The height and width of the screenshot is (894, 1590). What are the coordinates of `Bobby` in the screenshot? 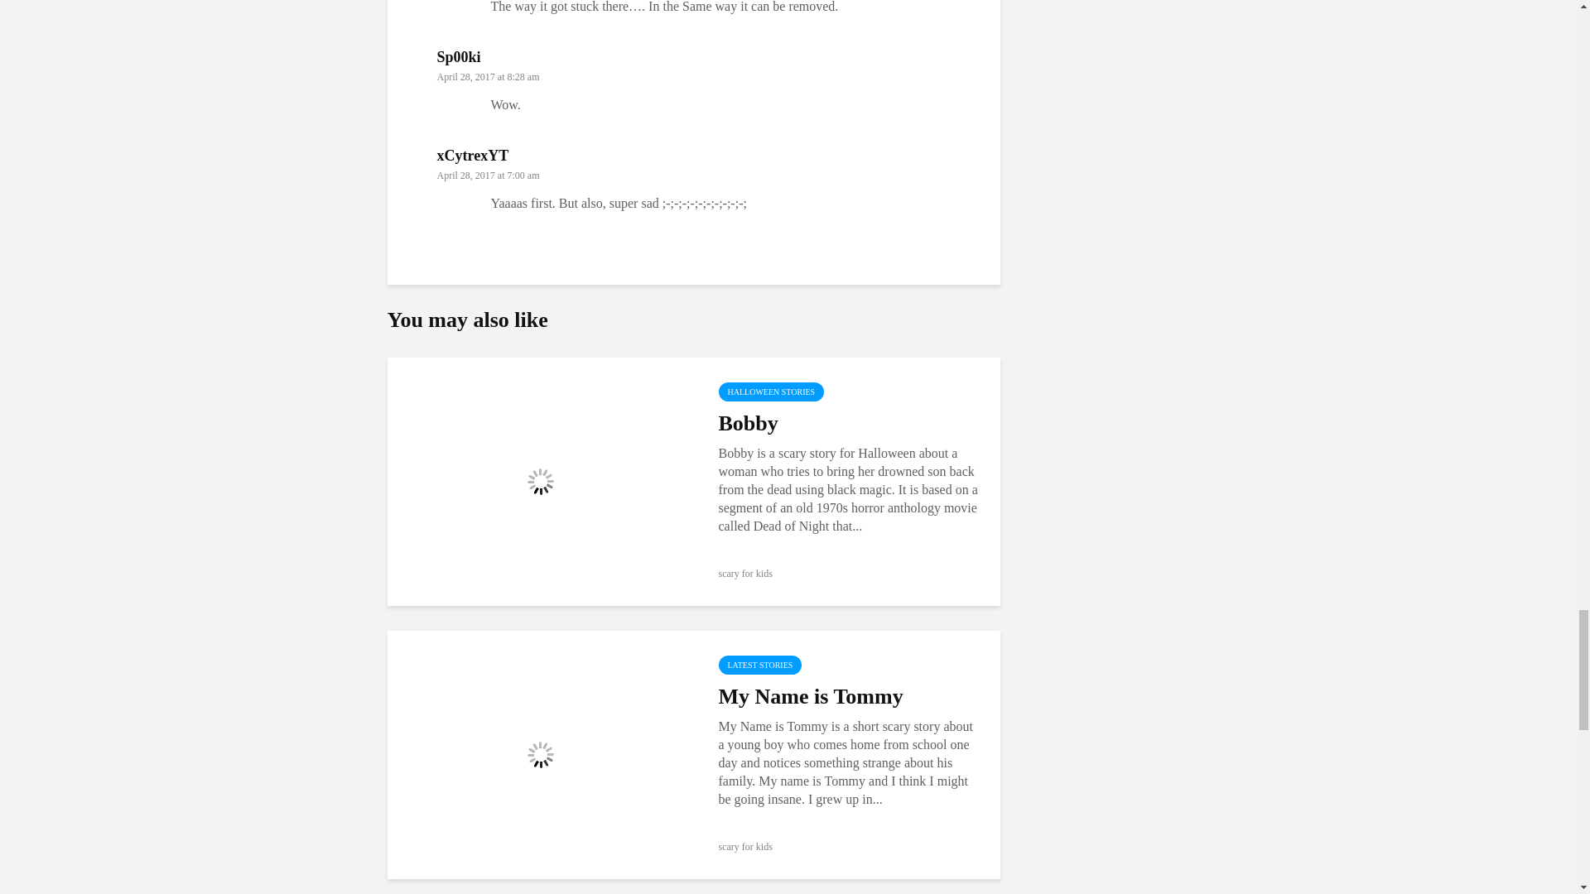 It's located at (540, 480).